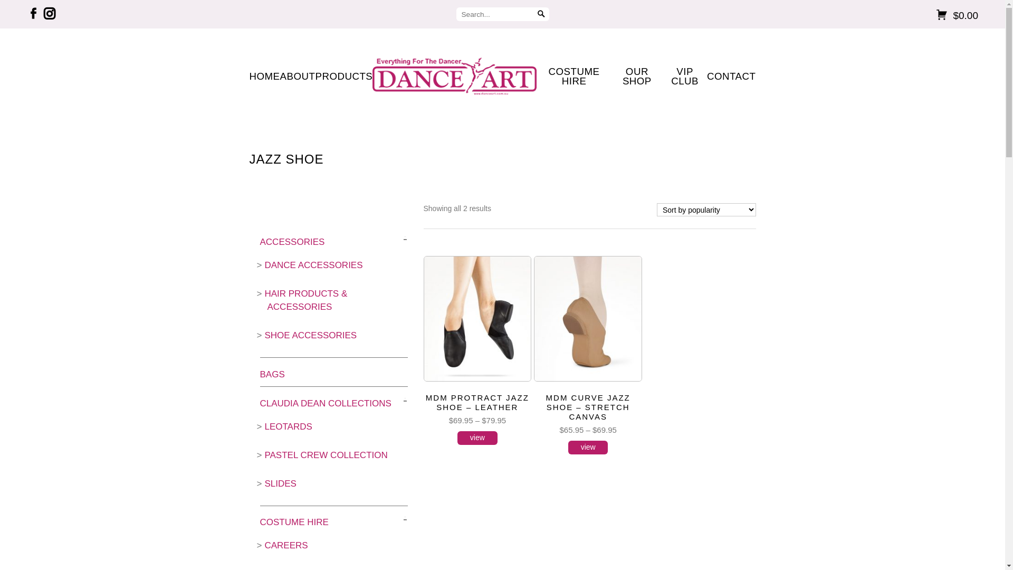 The height and width of the screenshot is (570, 1013). Describe the element at coordinates (280, 483) in the screenshot. I see `SLIDES` at that location.